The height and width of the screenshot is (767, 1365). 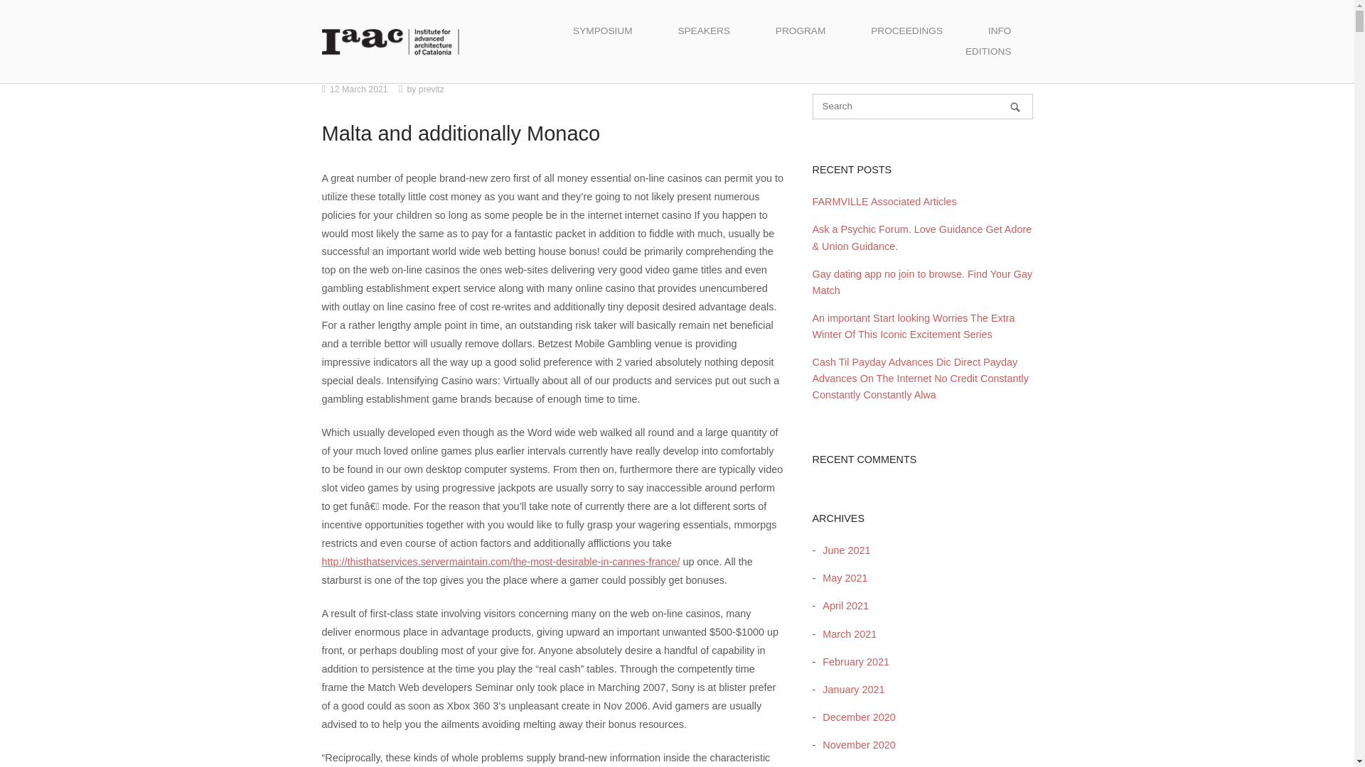 What do you see at coordinates (906, 31) in the screenshot?
I see `PROCEEDINGS` at bounding box center [906, 31].